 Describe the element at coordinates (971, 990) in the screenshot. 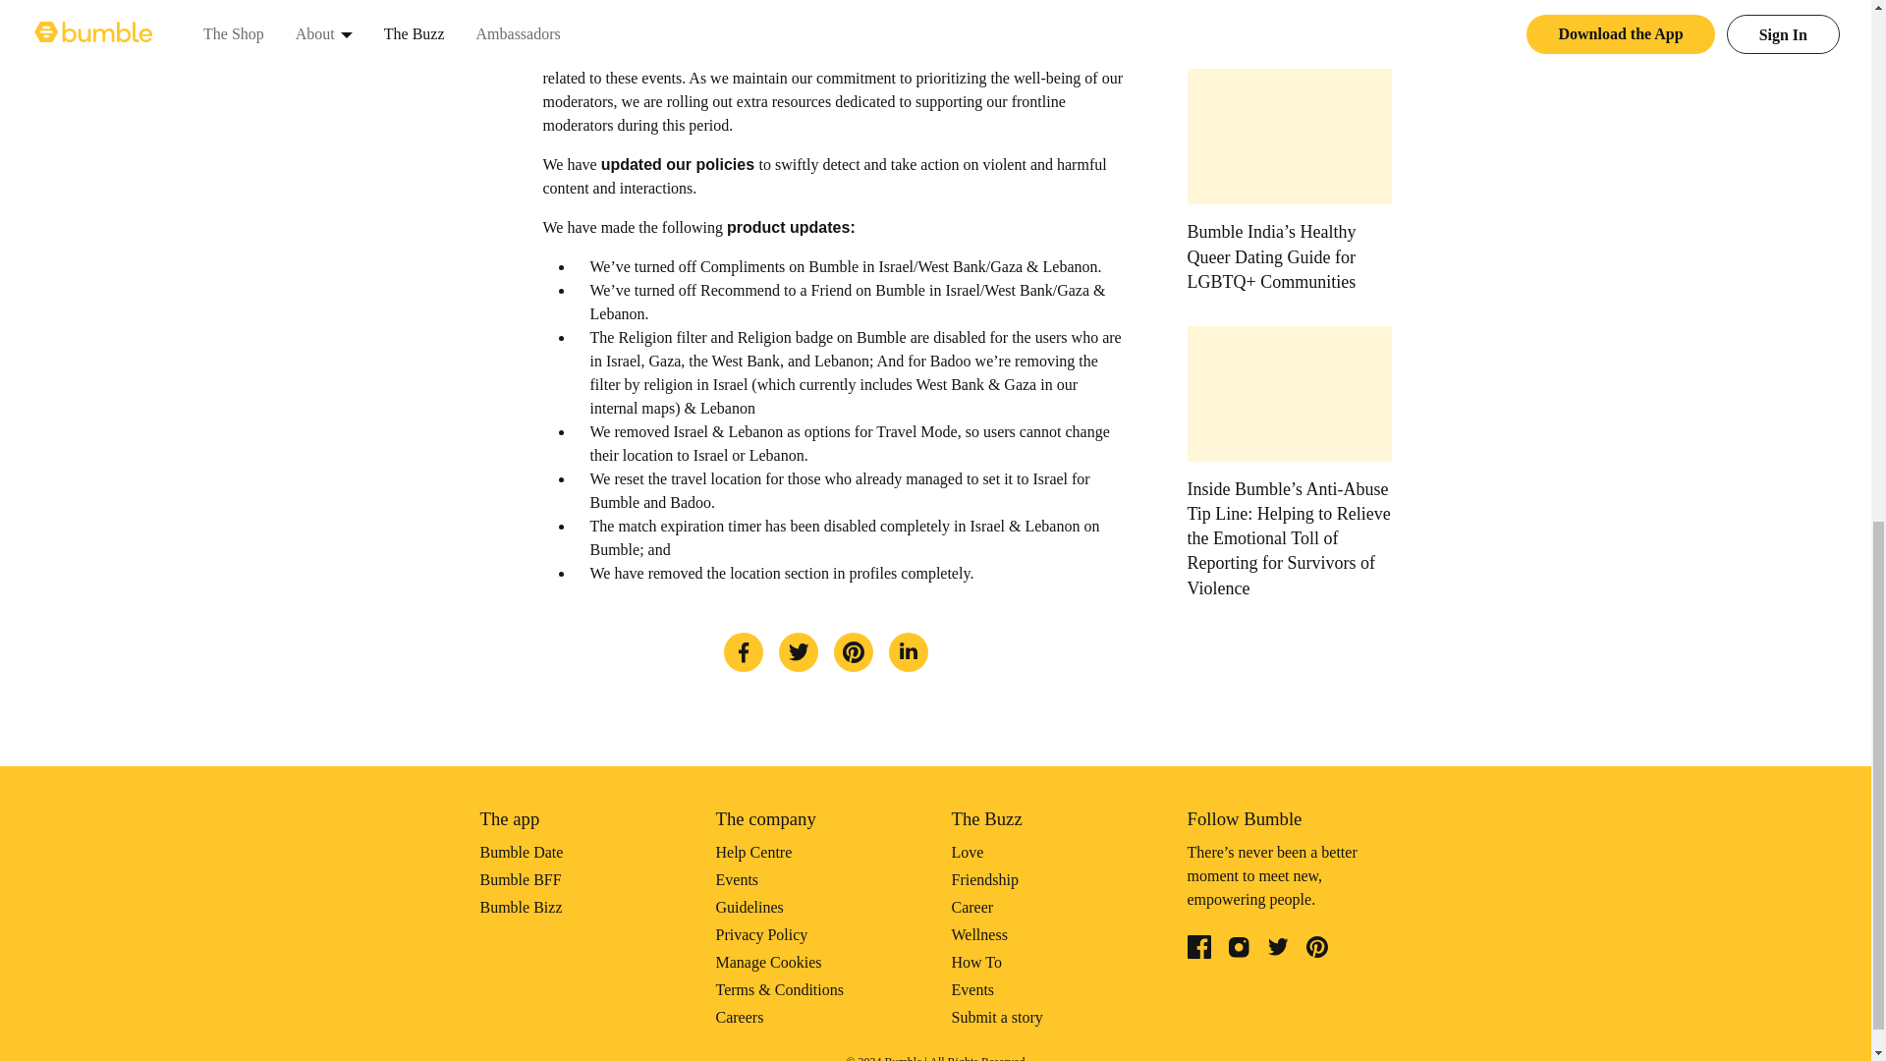

I see `Events` at that location.